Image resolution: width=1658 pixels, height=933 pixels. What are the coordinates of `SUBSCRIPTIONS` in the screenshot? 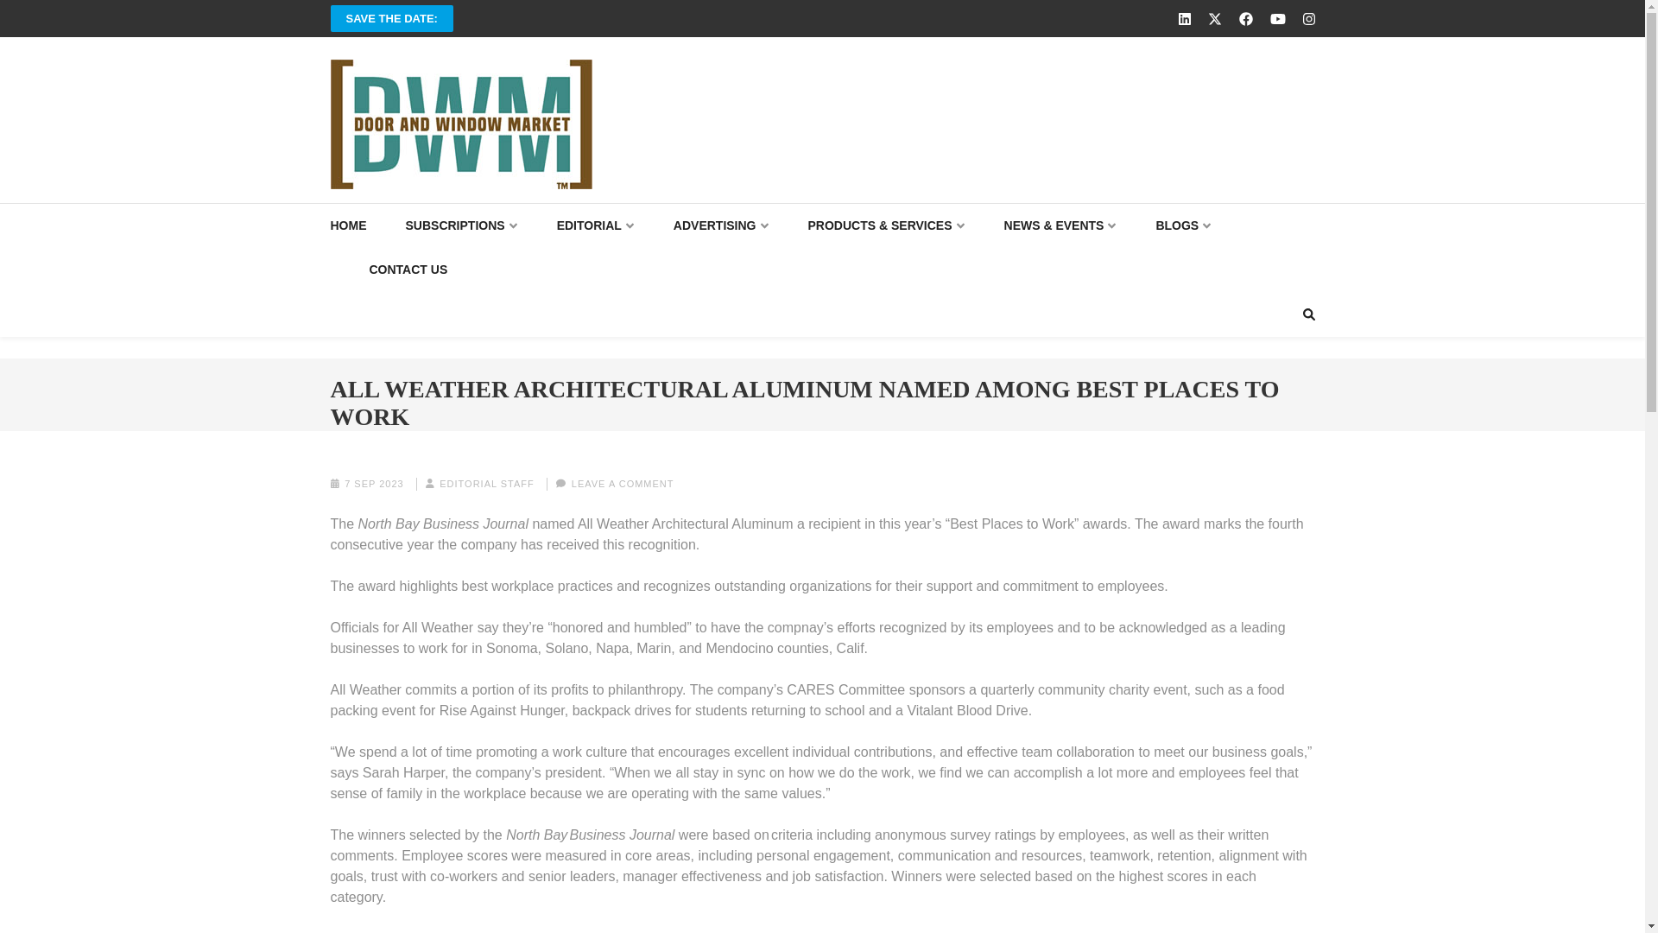 It's located at (461, 226).